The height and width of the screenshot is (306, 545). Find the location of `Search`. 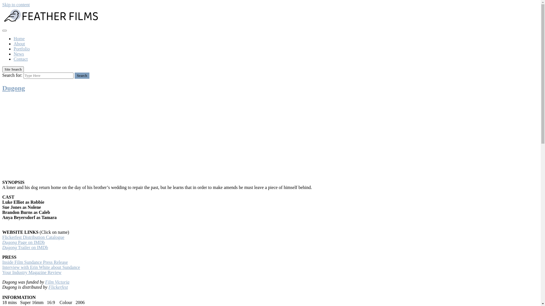

Search is located at coordinates (82, 76).